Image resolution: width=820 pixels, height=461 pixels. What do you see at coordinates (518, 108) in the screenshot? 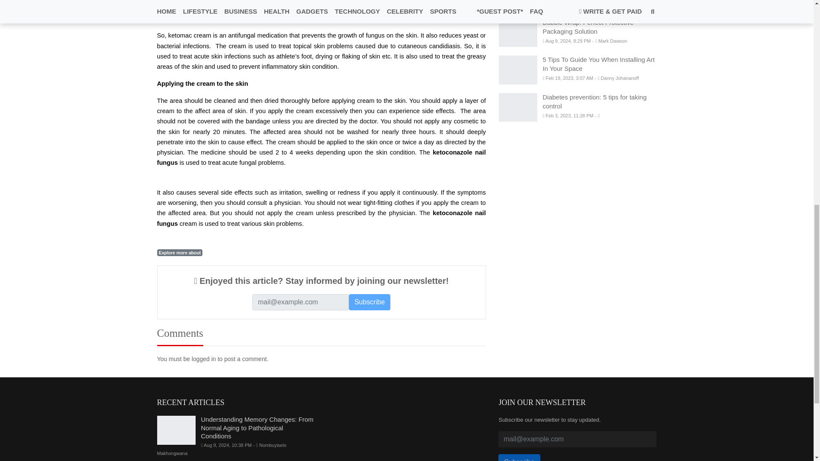
I see `Diabetes prevention: 5 tips for taking control` at bounding box center [518, 108].